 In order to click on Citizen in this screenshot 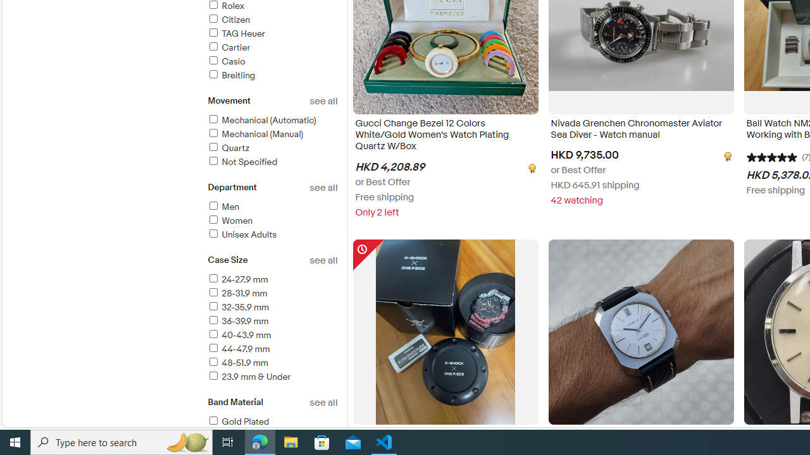, I will do `click(228, 20)`.